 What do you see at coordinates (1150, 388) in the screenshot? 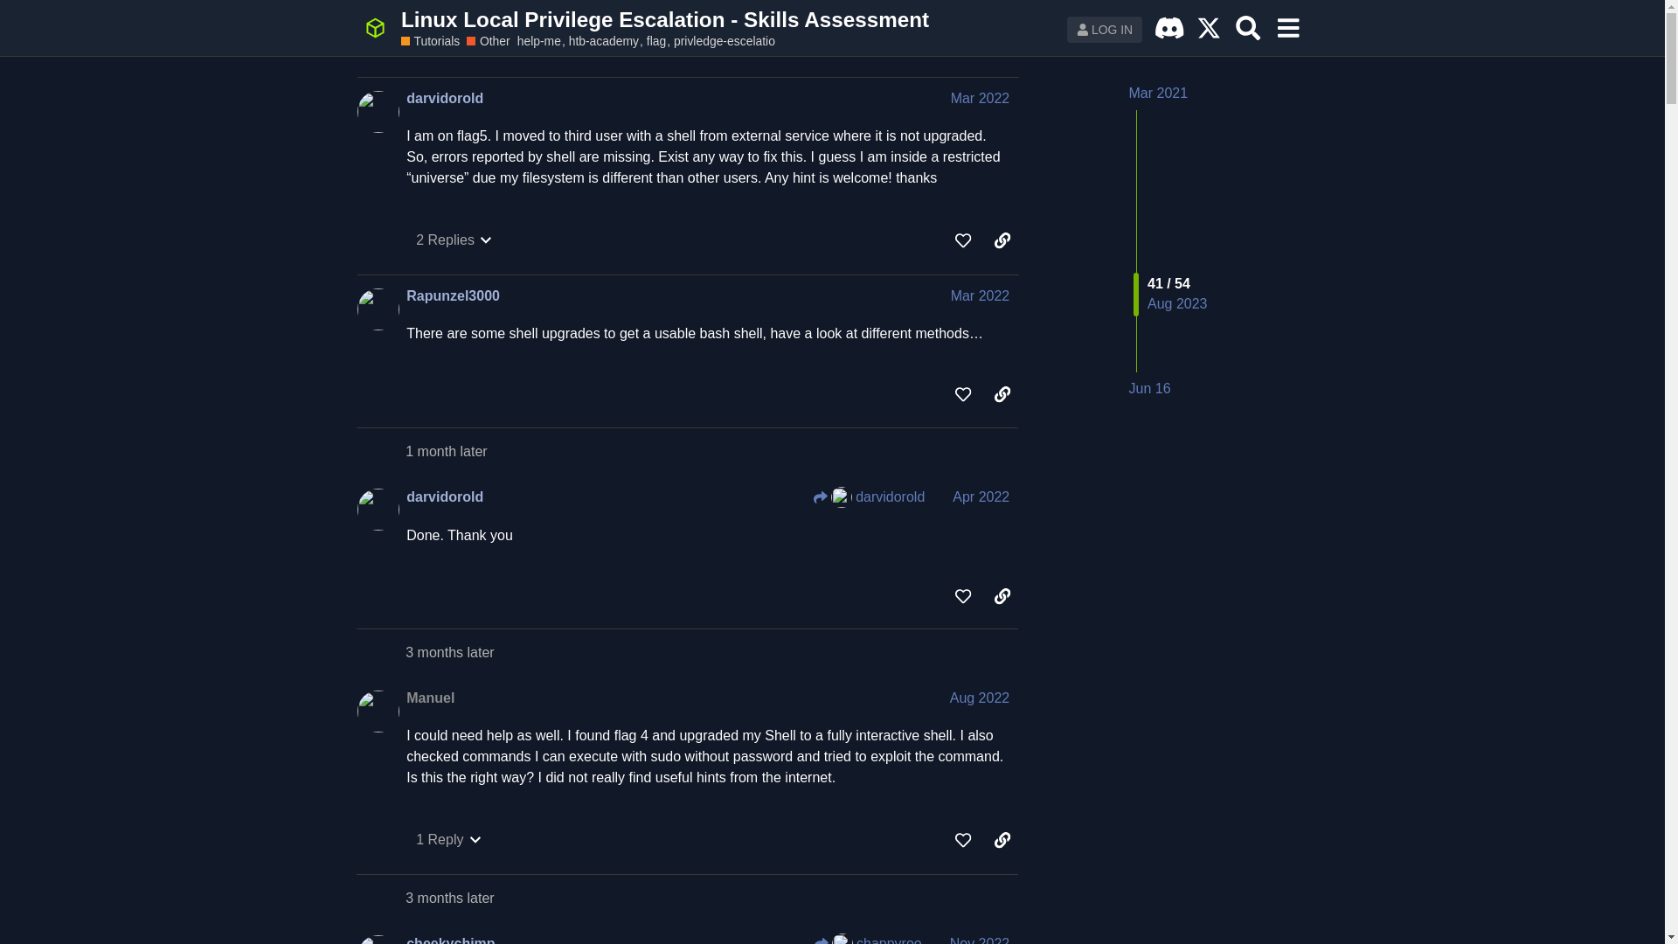
I see `Jun 16` at bounding box center [1150, 388].